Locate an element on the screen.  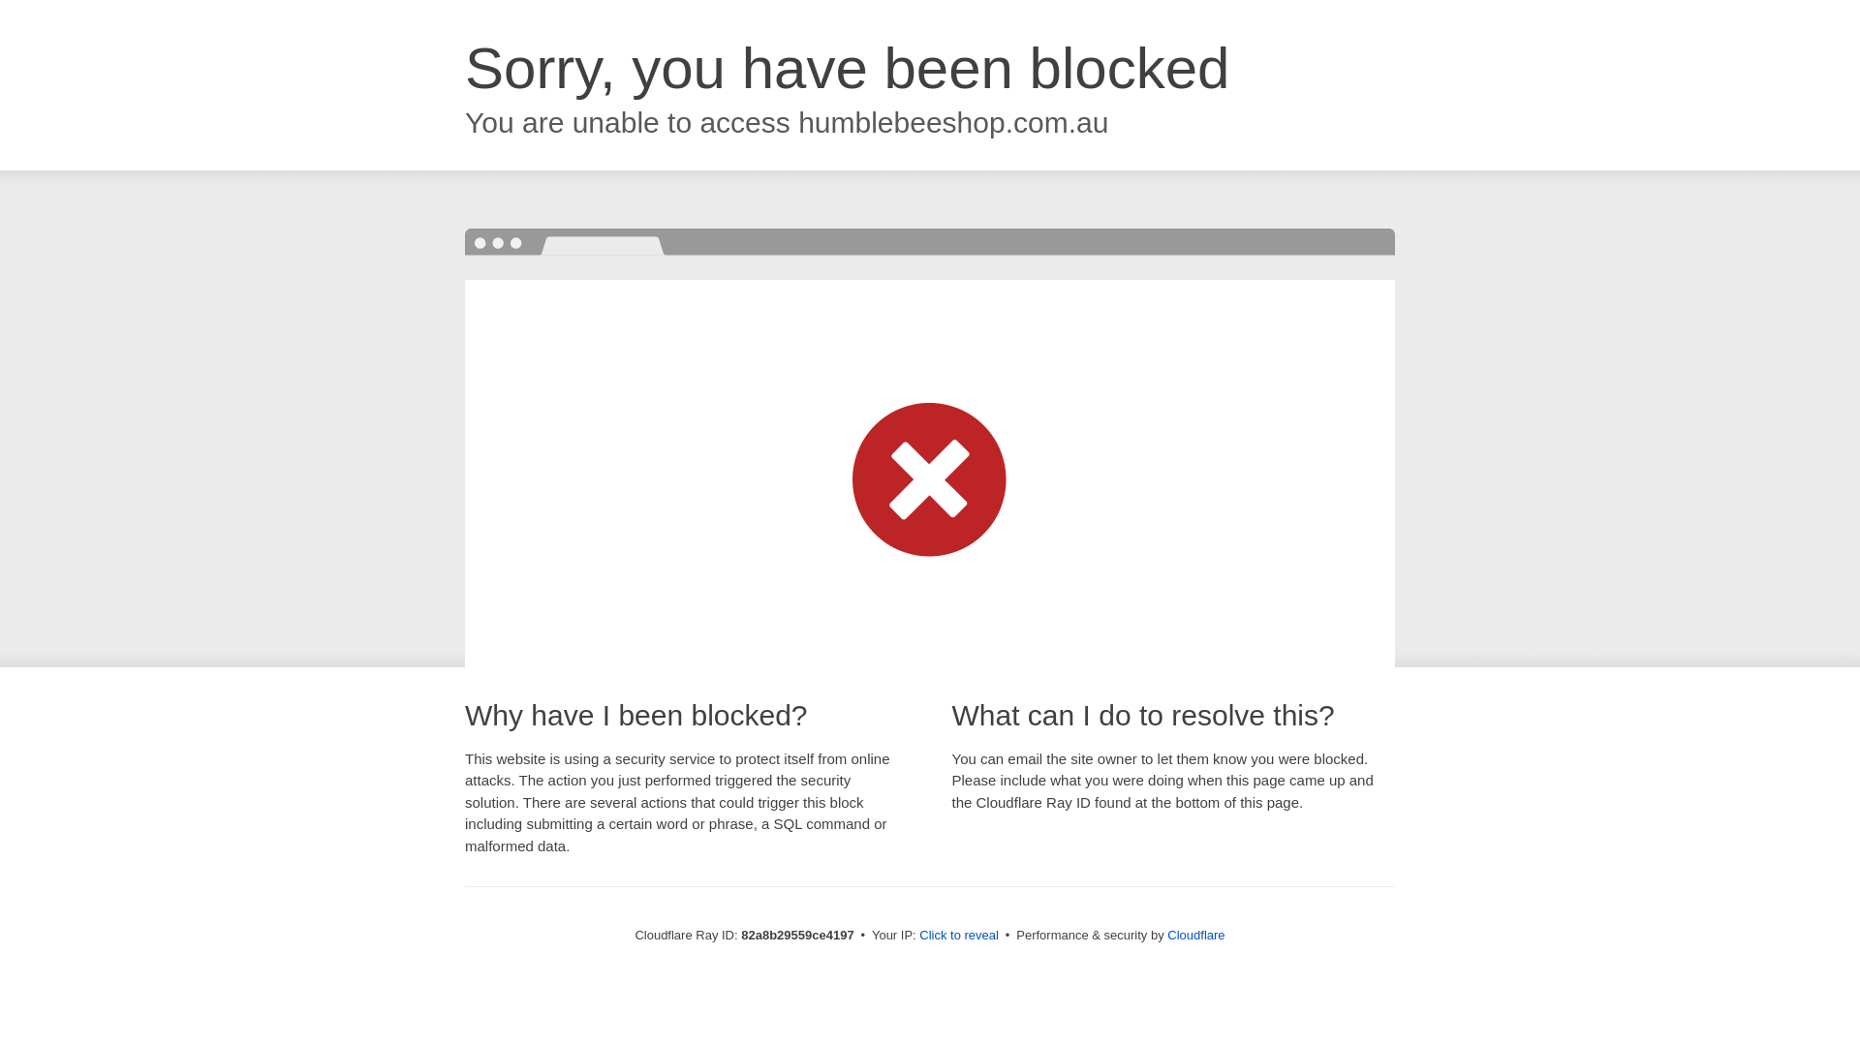
Click to reveal is located at coordinates (959, 936).